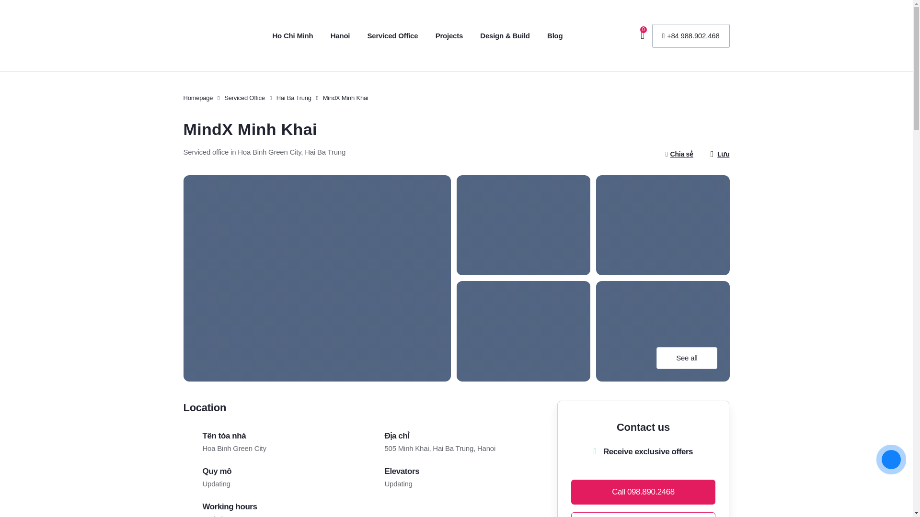 The width and height of the screenshot is (920, 517). What do you see at coordinates (345, 98) in the screenshot?
I see `MindX Minh Khai` at bounding box center [345, 98].